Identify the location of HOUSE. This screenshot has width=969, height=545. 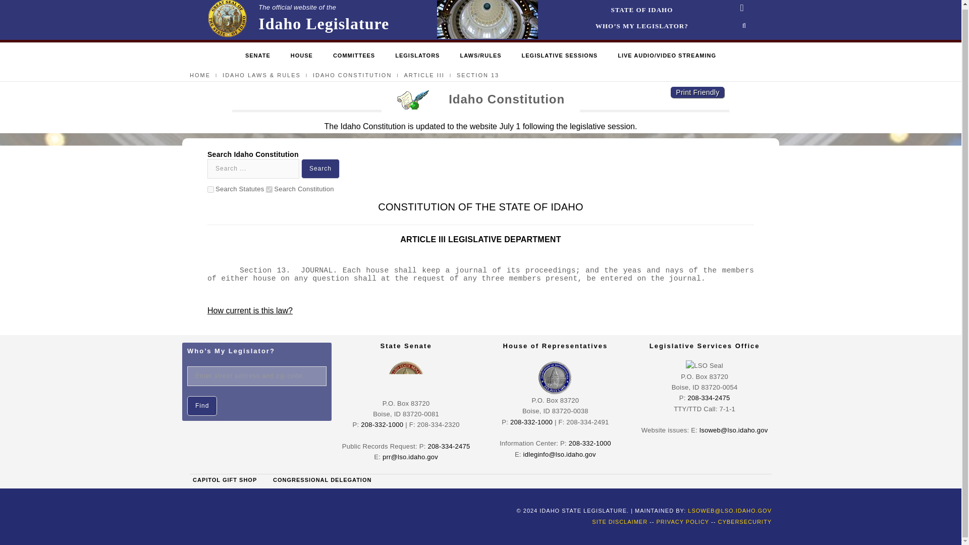
(210, 190).